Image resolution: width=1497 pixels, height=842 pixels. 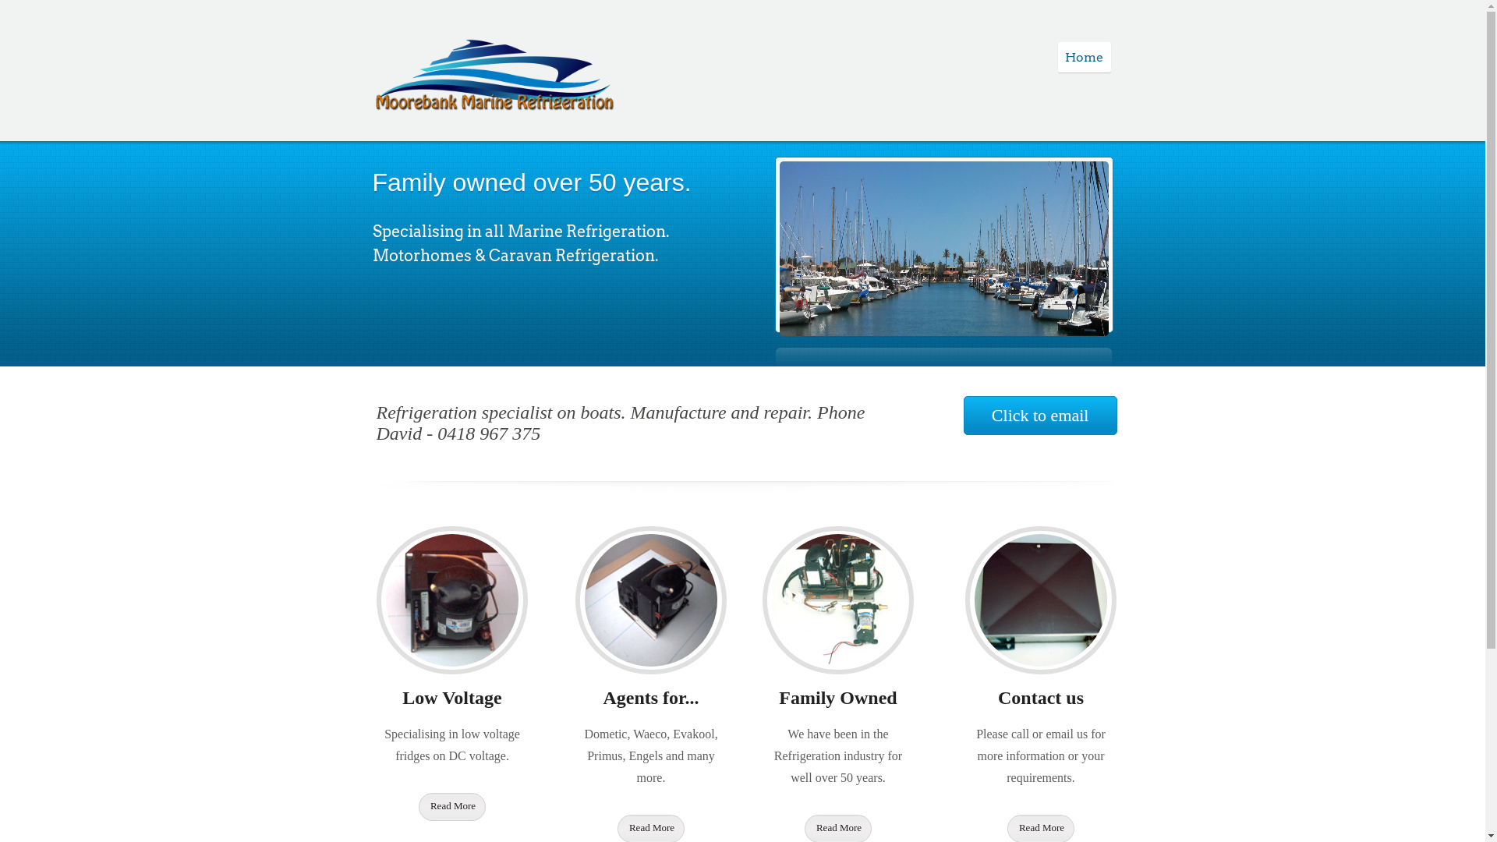 What do you see at coordinates (1040, 416) in the screenshot?
I see `Click to email` at bounding box center [1040, 416].